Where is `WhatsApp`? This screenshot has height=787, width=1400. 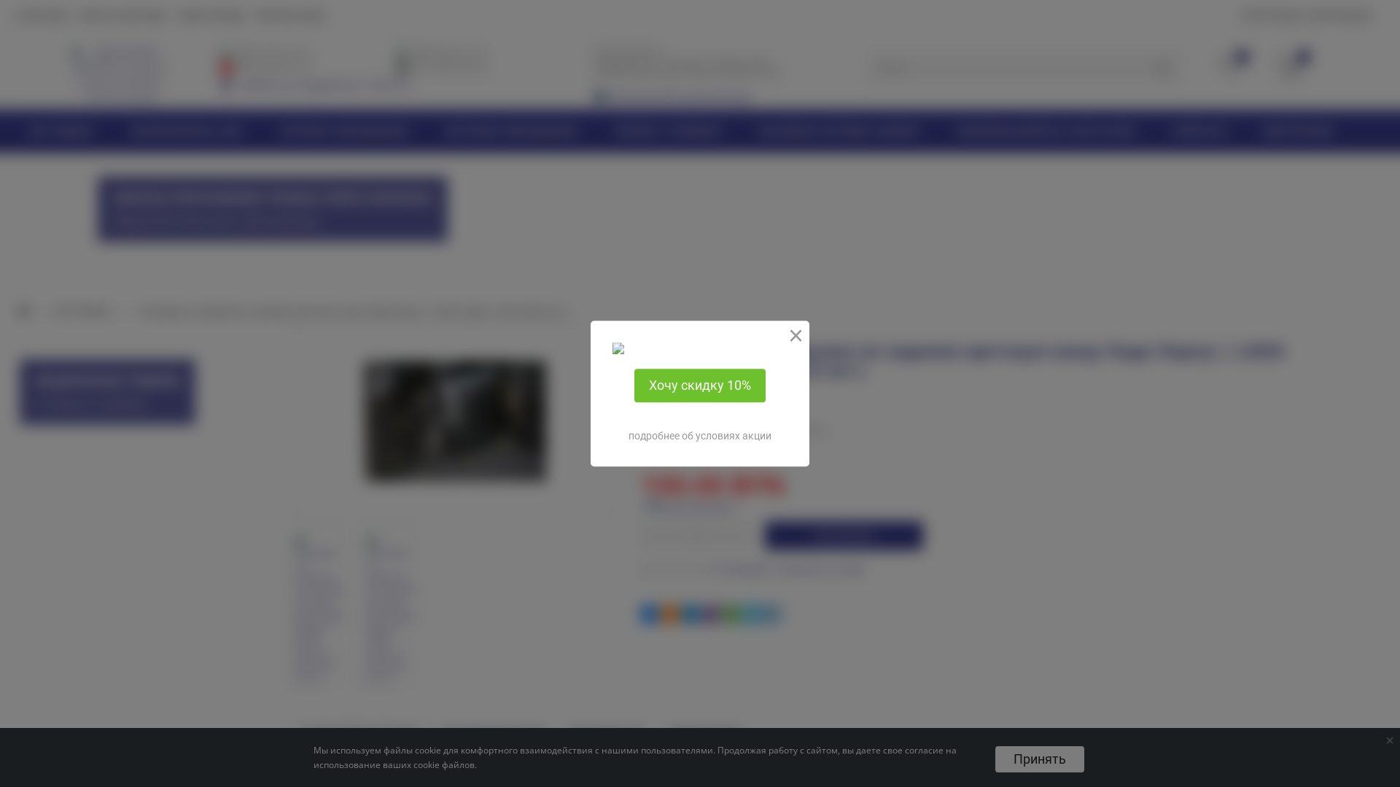 WhatsApp is located at coordinates (731, 614).